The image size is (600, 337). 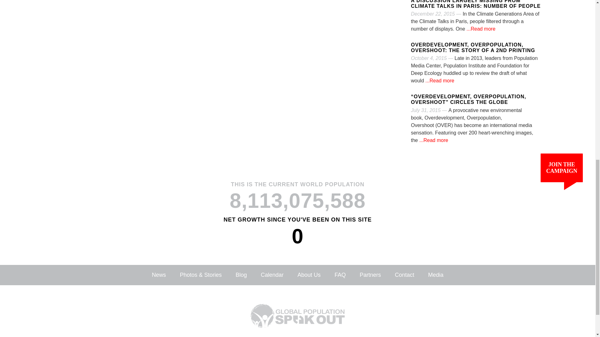 What do you see at coordinates (309, 275) in the screenshot?
I see `About Us` at bounding box center [309, 275].